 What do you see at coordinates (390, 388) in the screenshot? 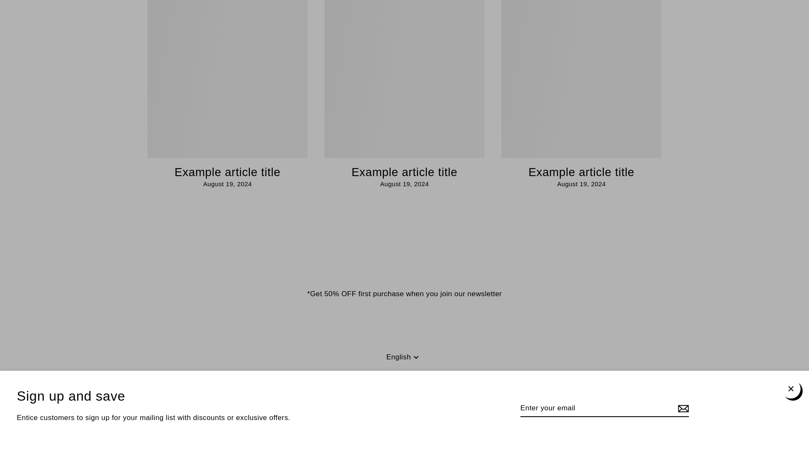
I see `Body Maxx on Instagram` at bounding box center [390, 388].